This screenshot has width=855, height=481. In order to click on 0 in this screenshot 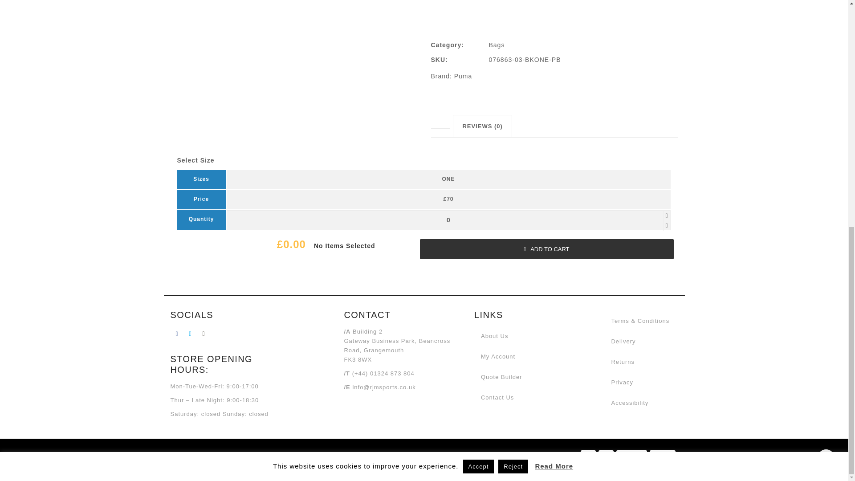, I will do `click(449, 220)`.